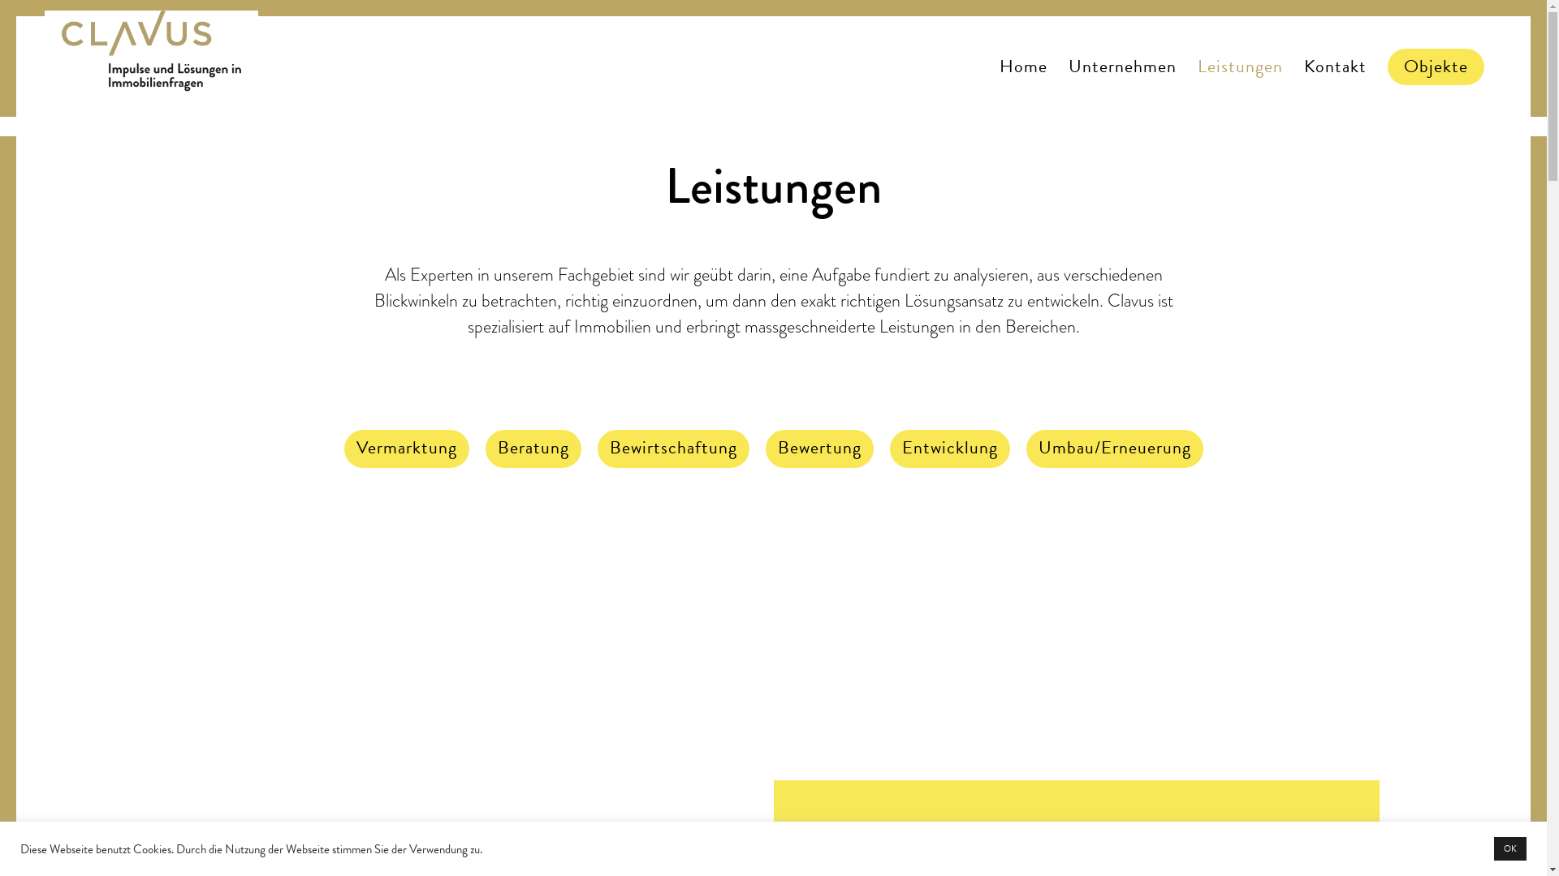 The image size is (1559, 876). What do you see at coordinates (949, 451) in the screenshot?
I see `Entwicklung` at bounding box center [949, 451].